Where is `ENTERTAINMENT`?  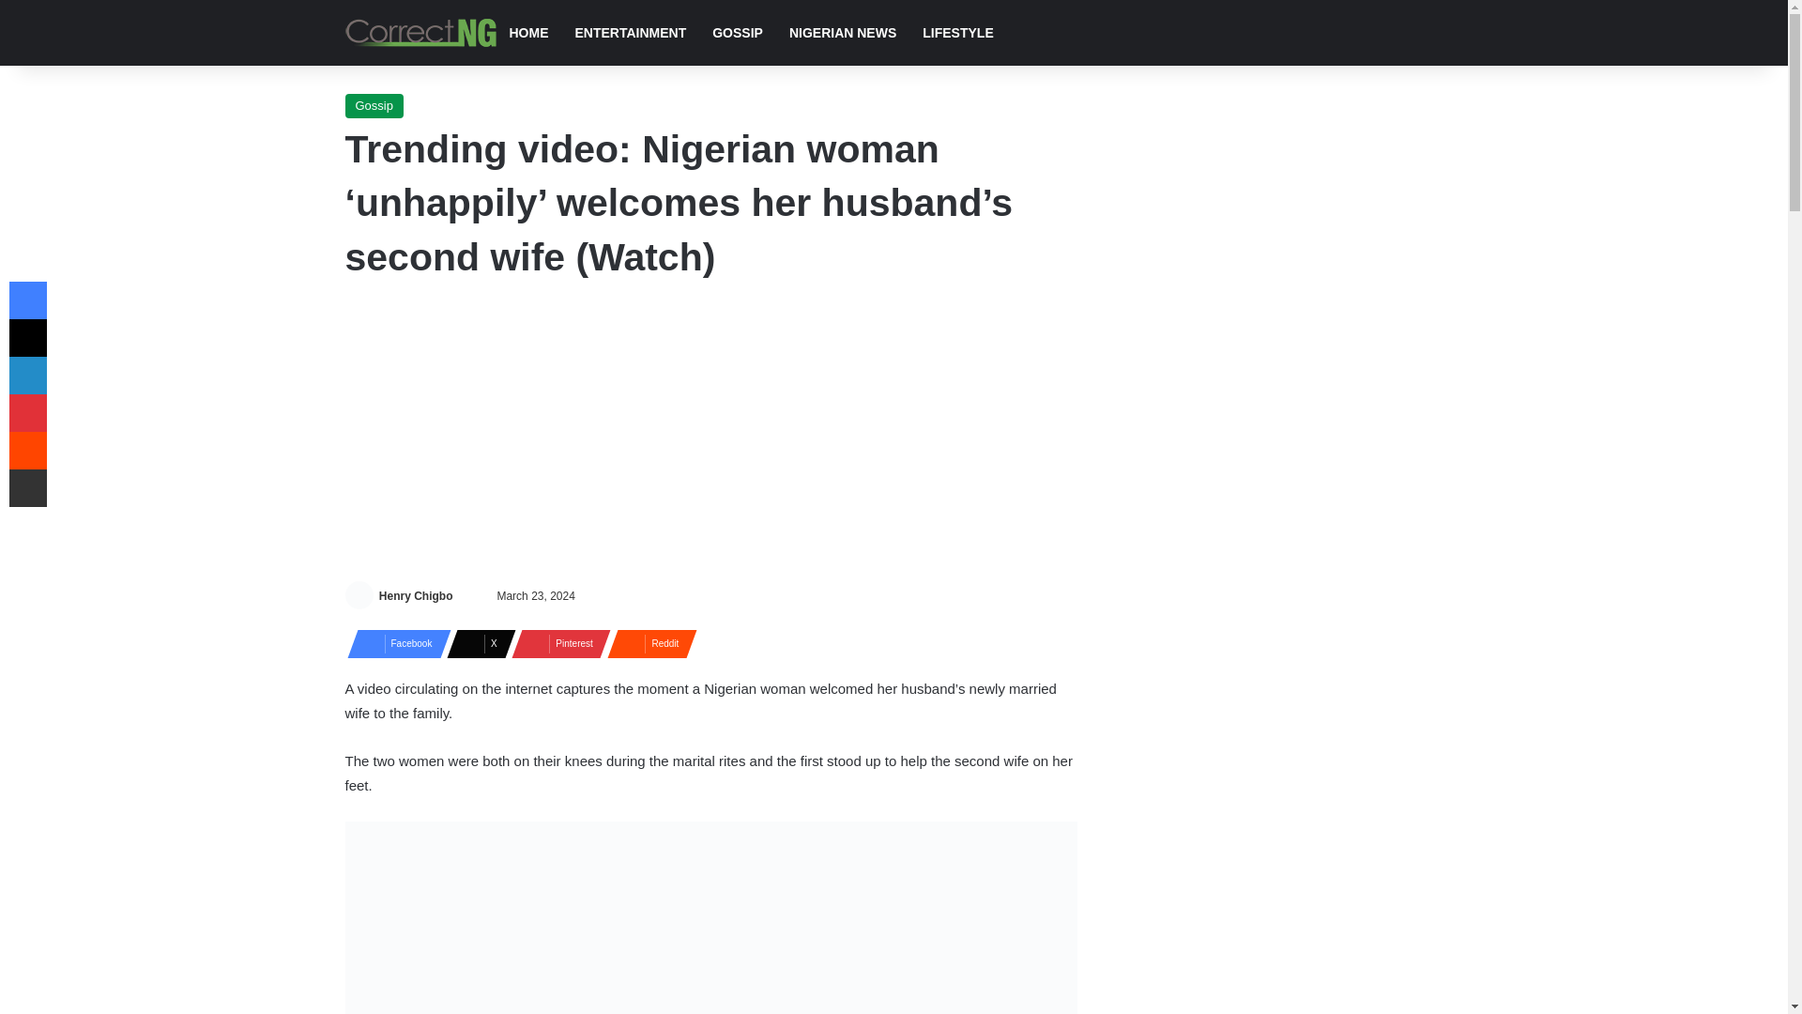
ENTERTAINMENT is located at coordinates (629, 33).